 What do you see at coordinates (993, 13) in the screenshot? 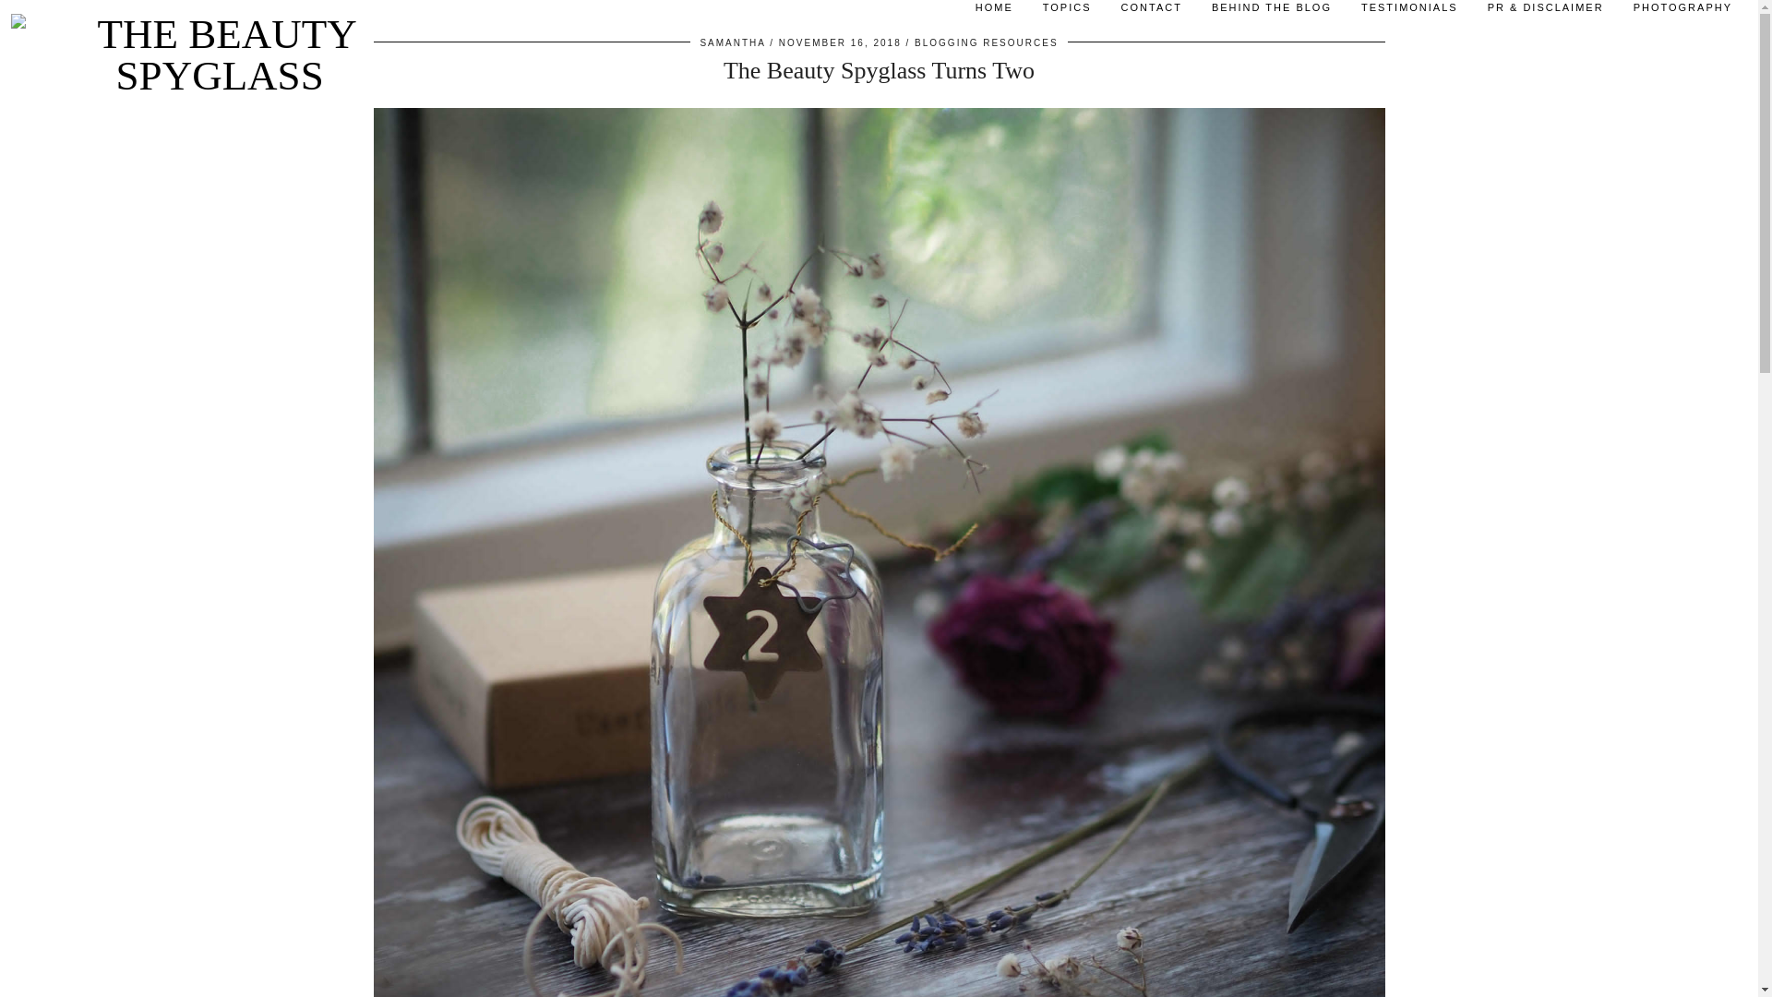
I see `HOME` at bounding box center [993, 13].